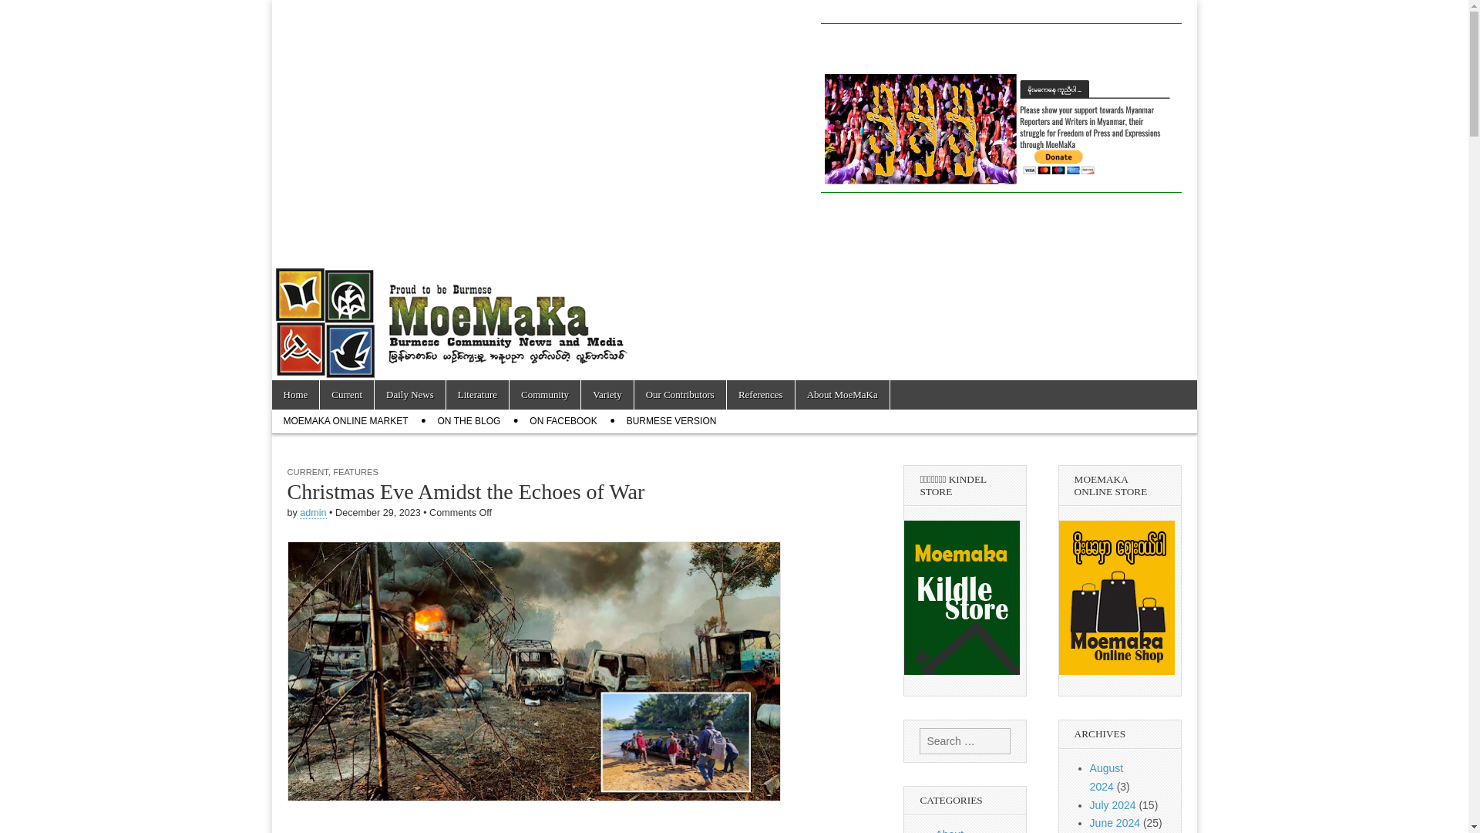 This screenshot has width=1480, height=833. What do you see at coordinates (294, 395) in the screenshot?
I see `Home` at bounding box center [294, 395].